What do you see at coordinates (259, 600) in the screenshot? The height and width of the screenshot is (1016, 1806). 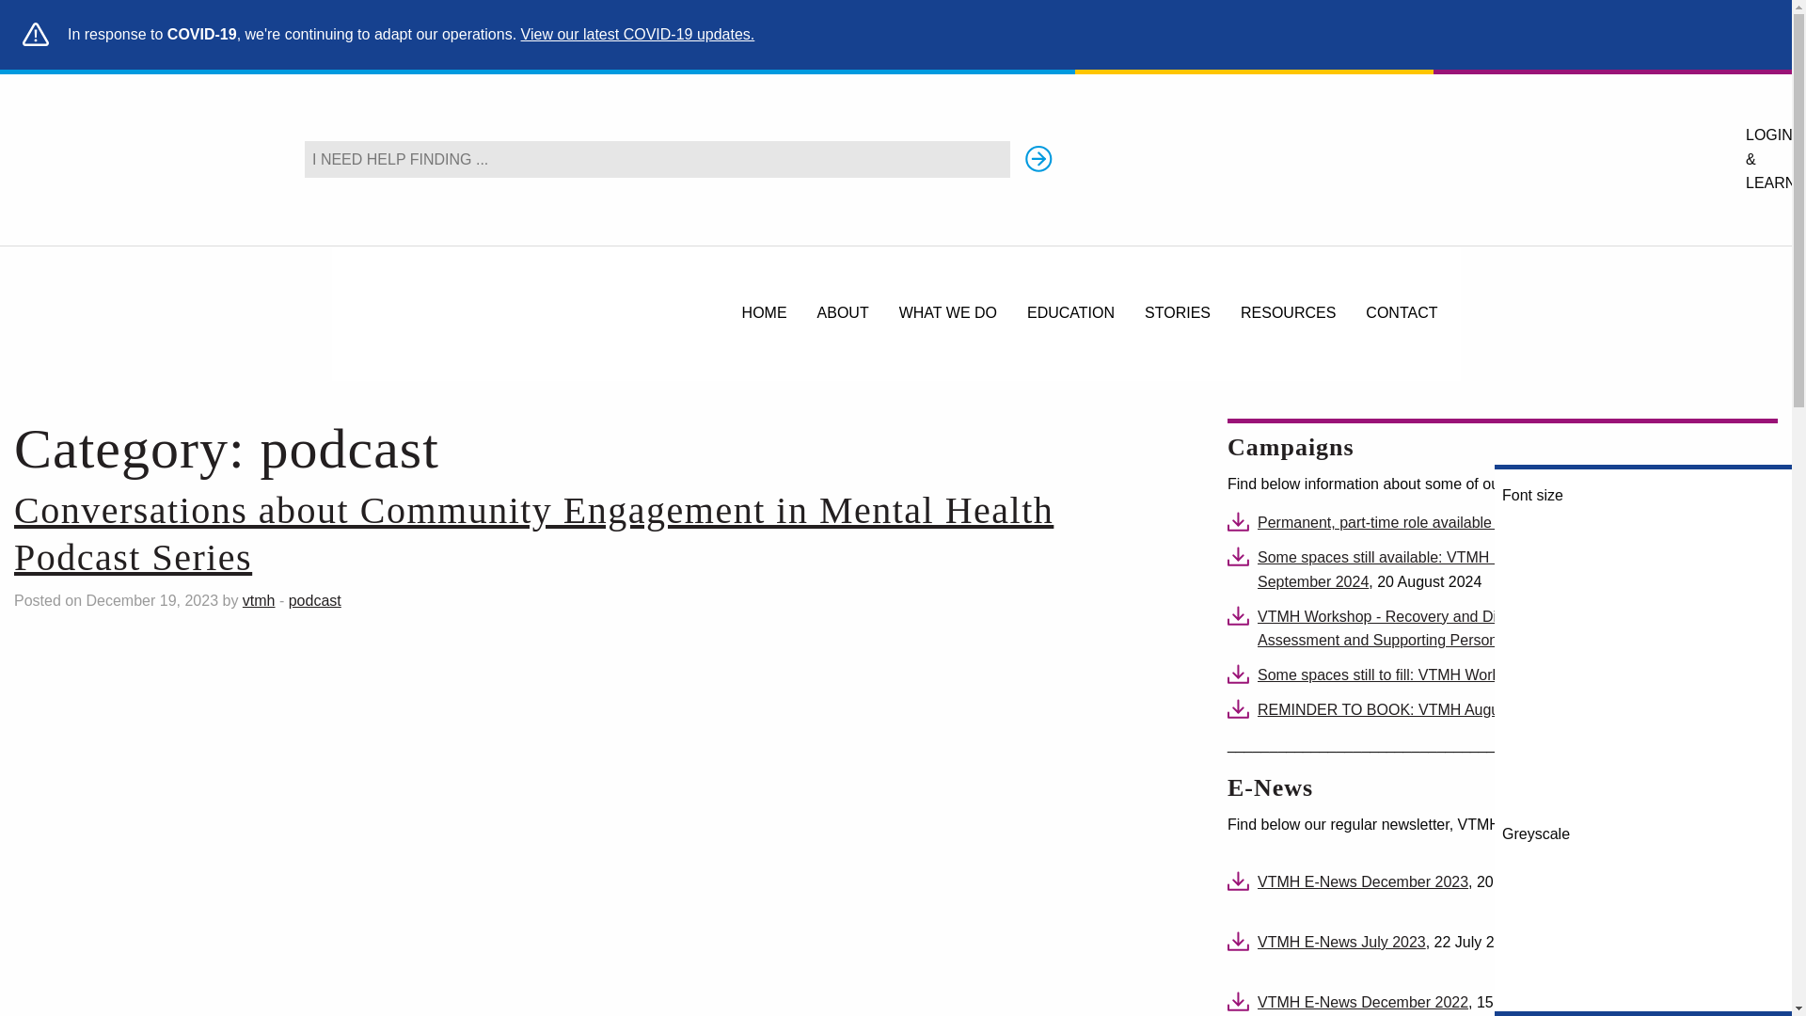 I see `Posts by vtmh` at bounding box center [259, 600].